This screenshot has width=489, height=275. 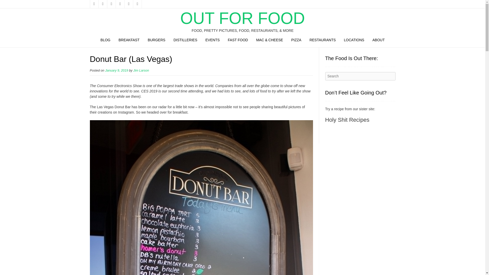 What do you see at coordinates (242, 18) in the screenshot?
I see `OUT FOR FOOD` at bounding box center [242, 18].